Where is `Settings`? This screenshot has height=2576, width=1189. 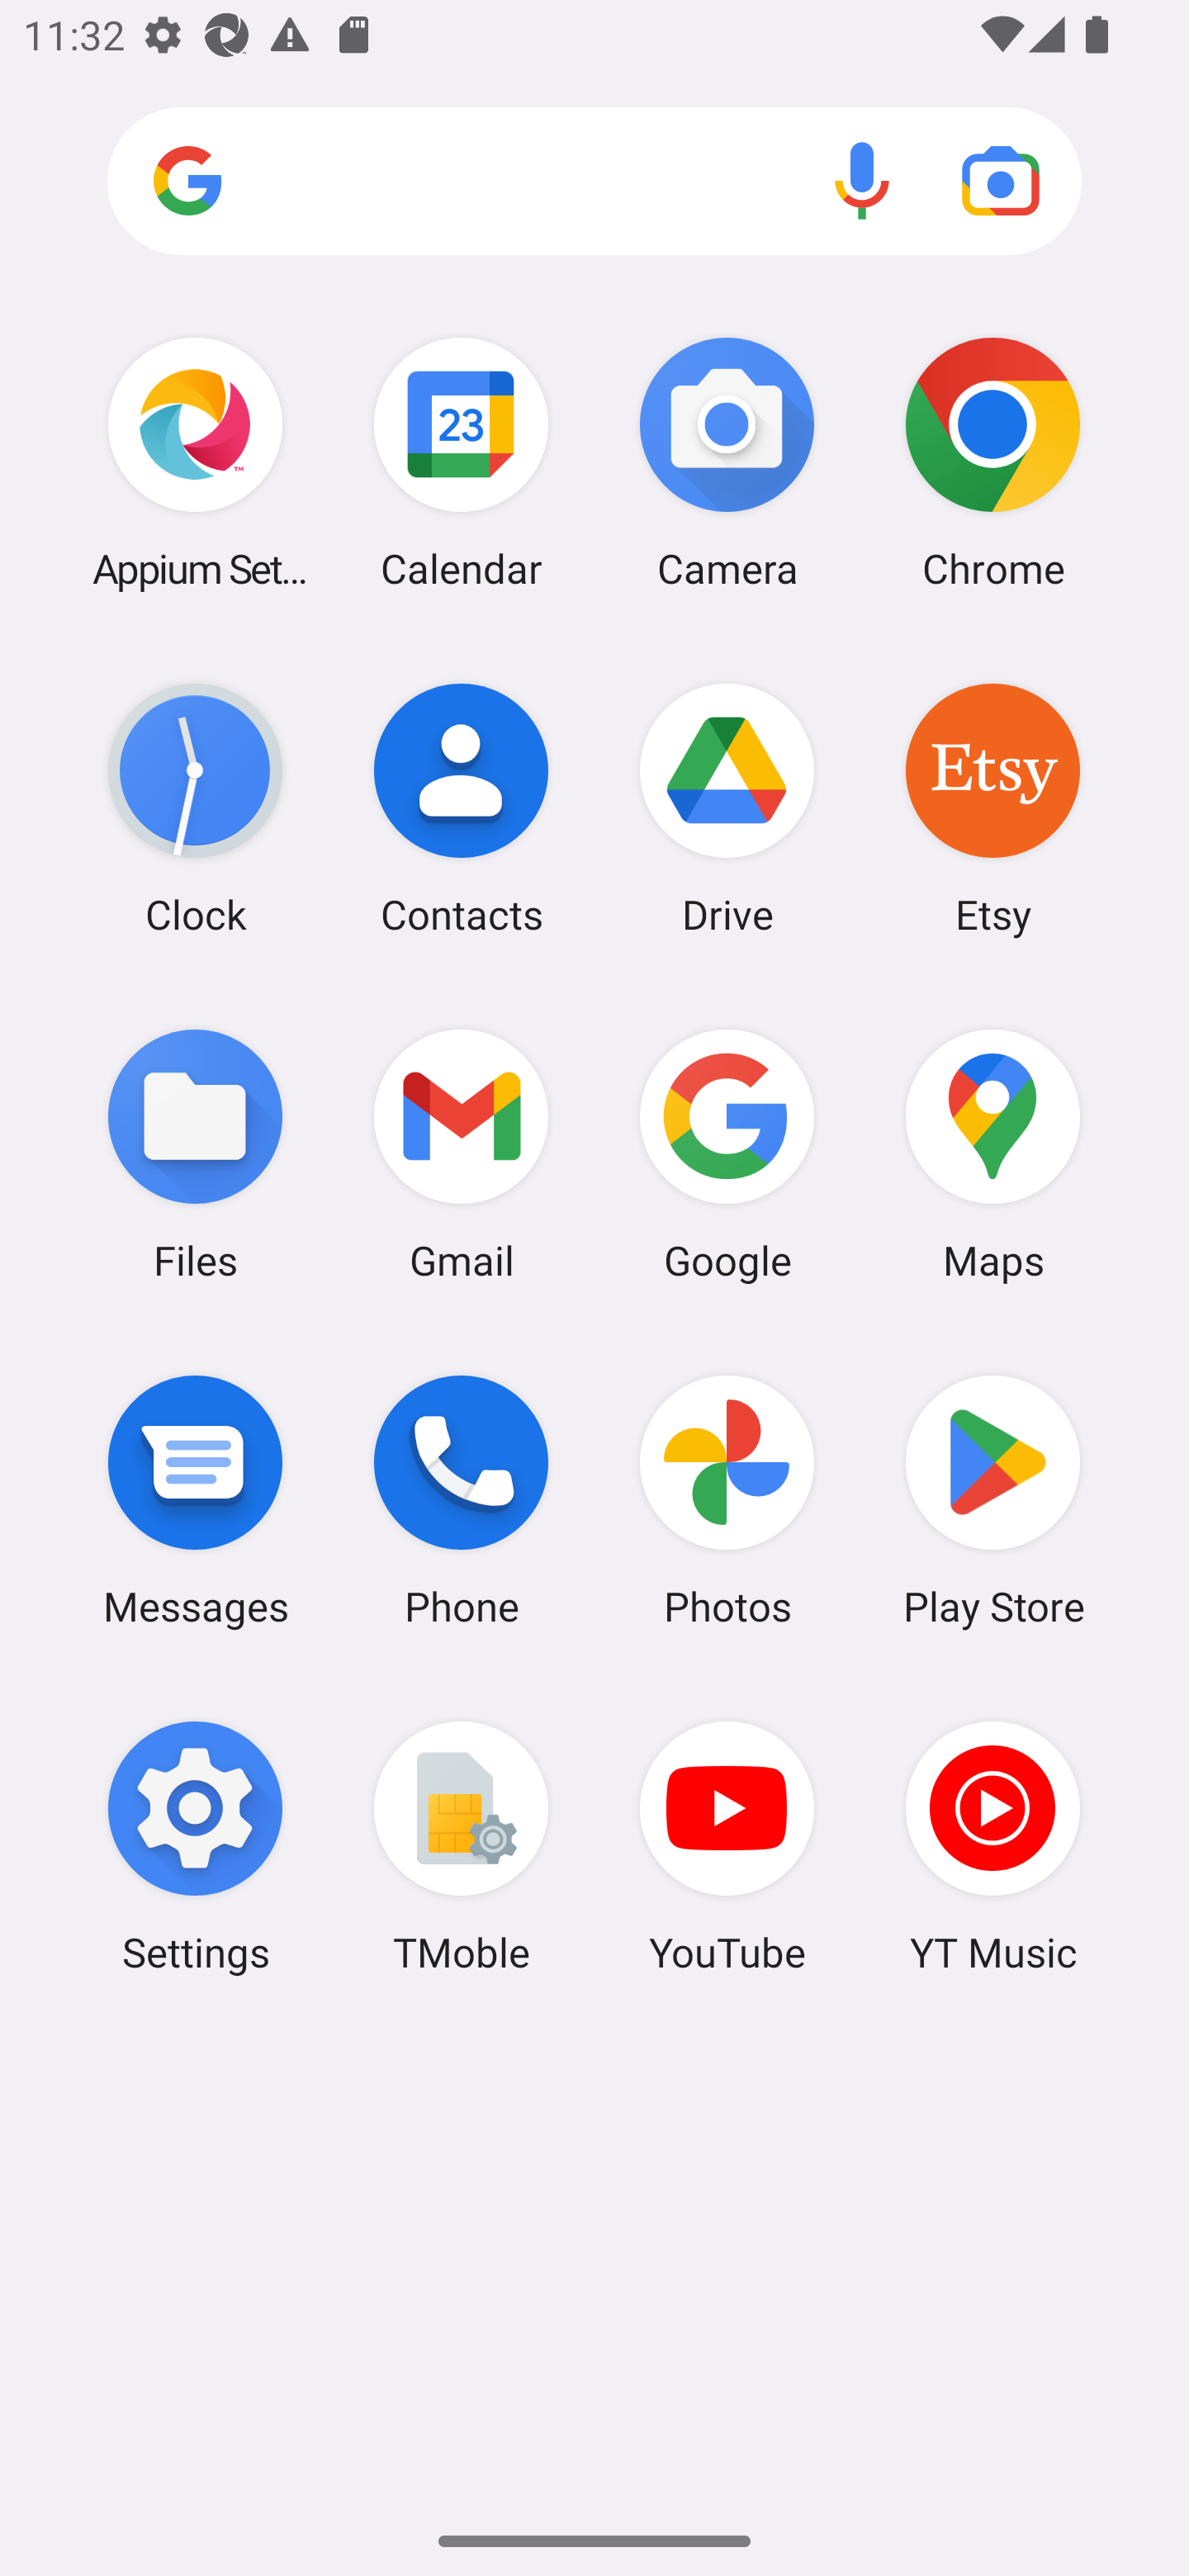 Settings is located at coordinates (195, 1847).